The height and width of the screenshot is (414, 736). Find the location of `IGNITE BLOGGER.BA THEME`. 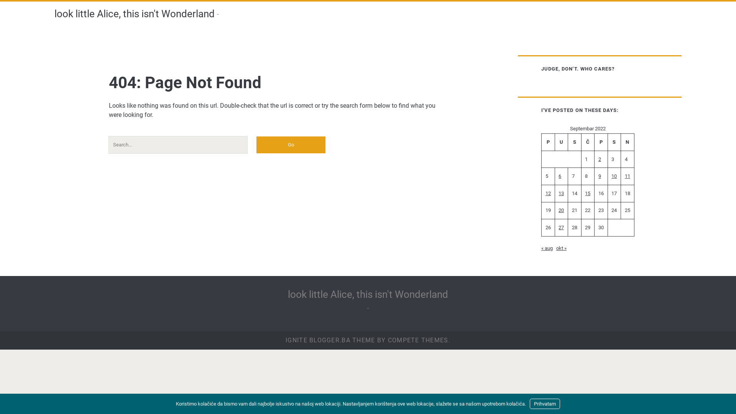

IGNITE BLOGGER.BA THEME is located at coordinates (330, 340).